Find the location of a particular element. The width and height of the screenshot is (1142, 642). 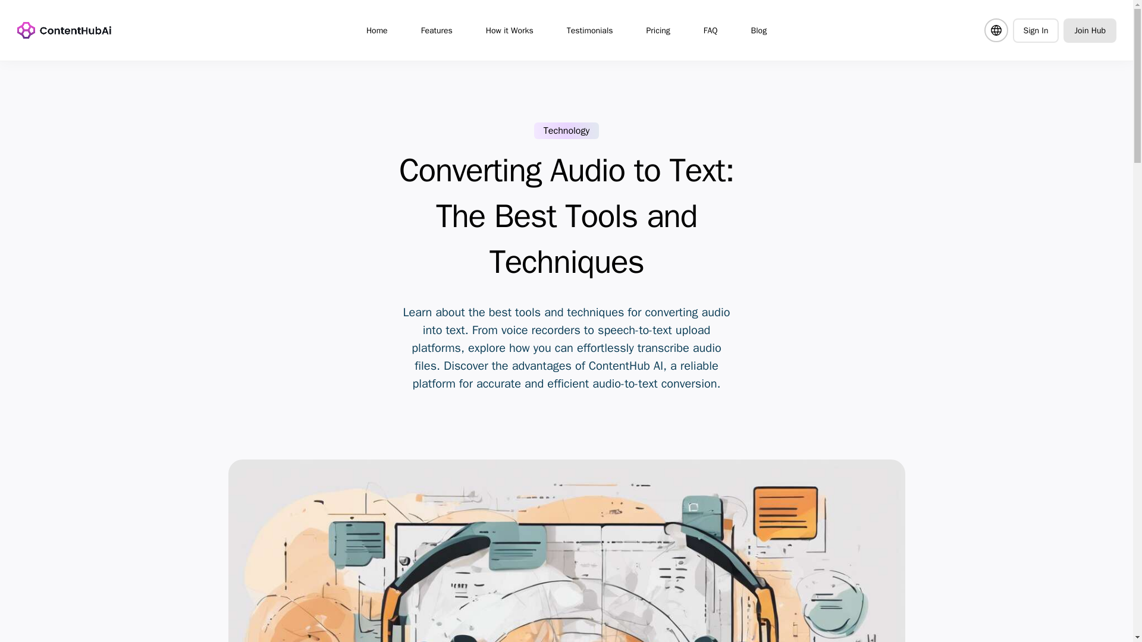

Pricing is located at coordinates (658, 30).